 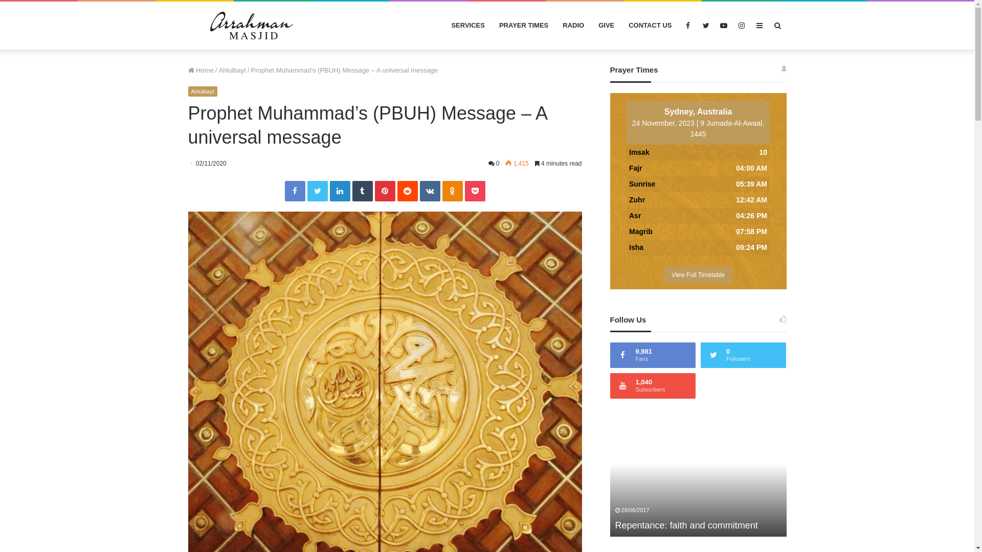 I want to click on Parents in their interaction with their children, so click(x=688, y=519).